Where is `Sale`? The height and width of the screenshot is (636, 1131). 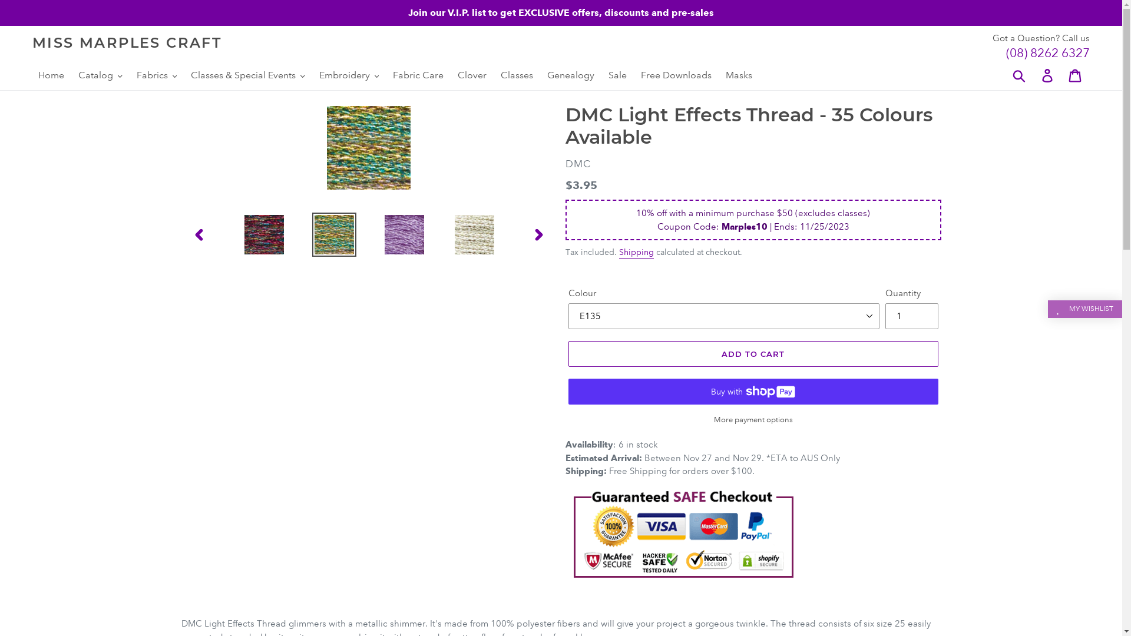
Sale is located at coordinates (617, 75).